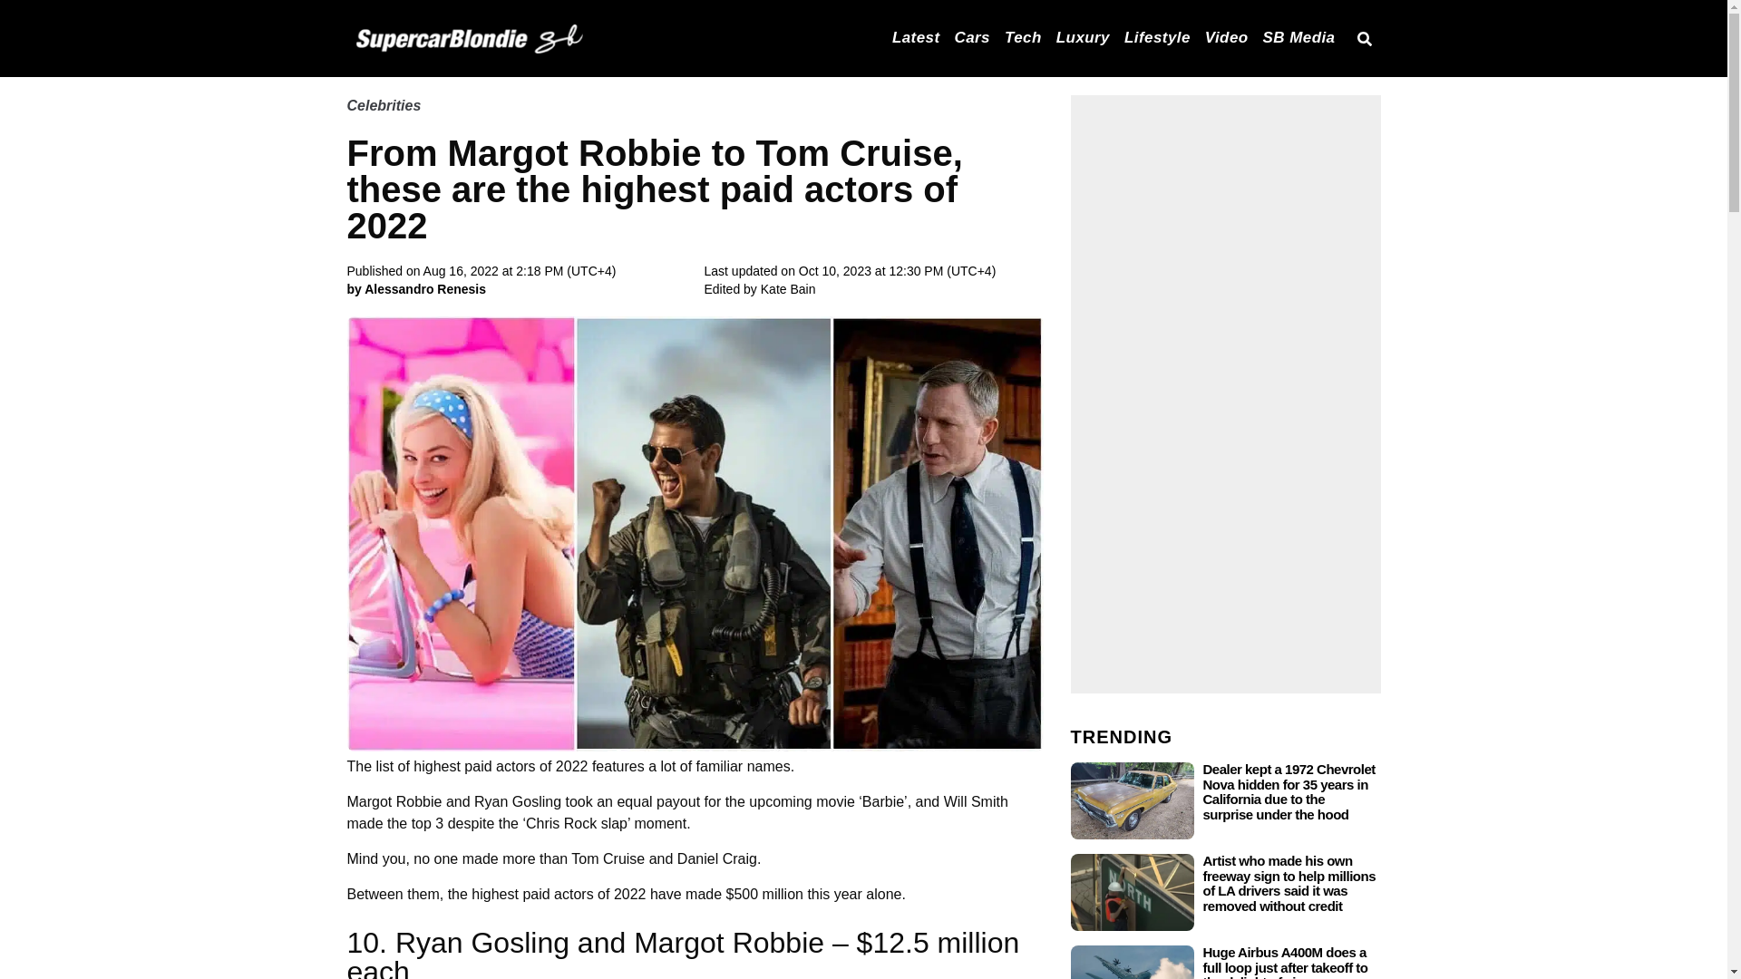 The height and width of the screenshot is (979, 1741). What do you see at coordinates (1083, 36) in the screenshot?
I see `Luxury` at bounding box center [1083, 36].